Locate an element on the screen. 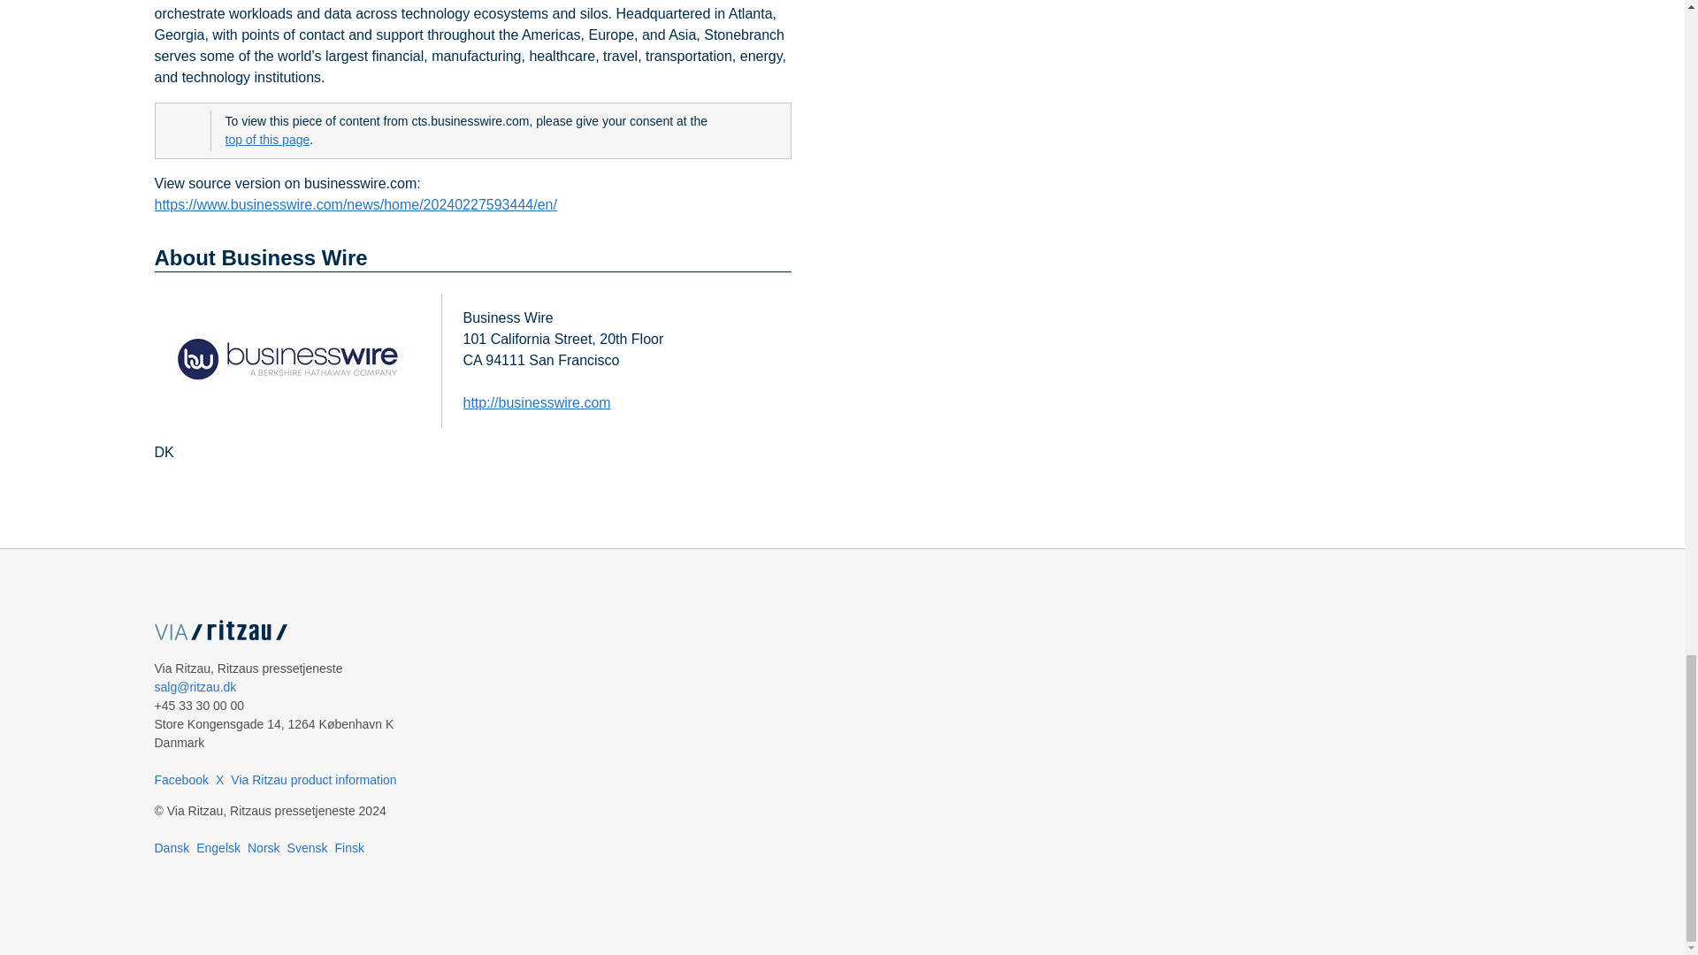  Via Ritzau product information is located at coordinates (313, 779).